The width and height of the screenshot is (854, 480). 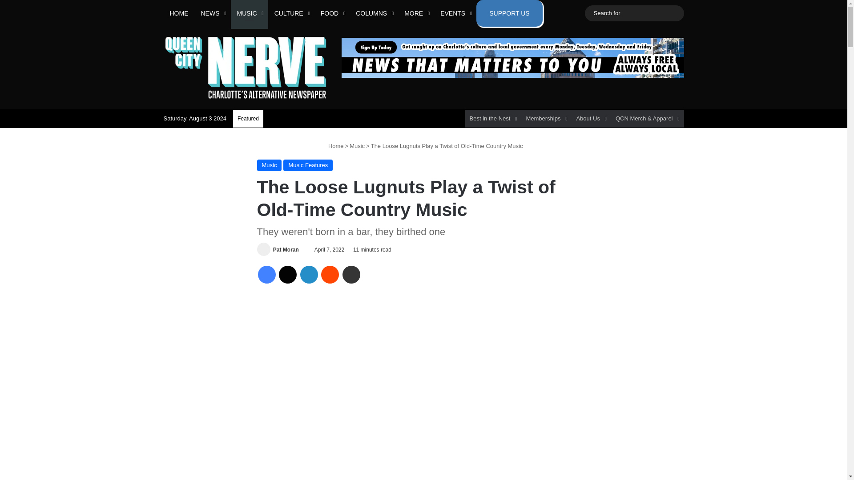 What do you see at coordinates (291, 13) in the screenshot?
I see `CULTURE` at bounding box center [291, 13].